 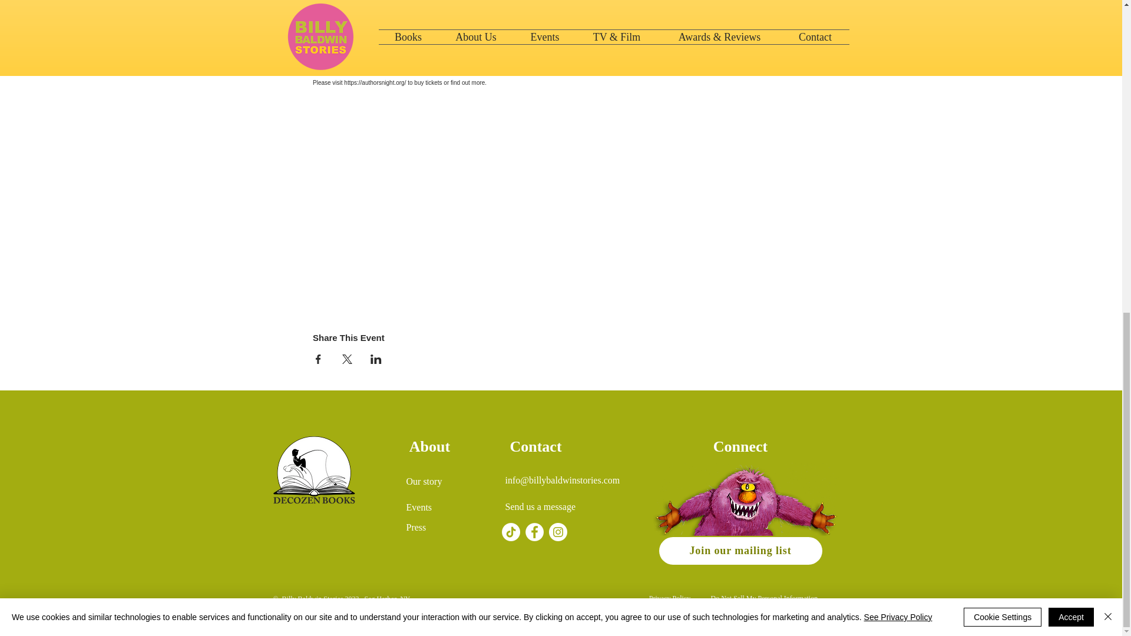 What do you see at coordinates (669, 598) in the screenshot?
I see `Privacy Policy` at bounding box center [669, 598].